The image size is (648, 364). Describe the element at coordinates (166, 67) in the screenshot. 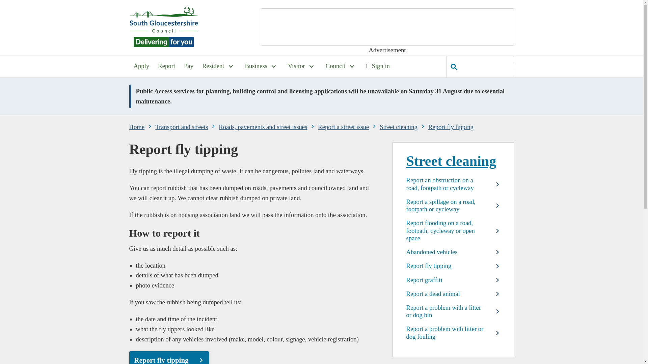

I see `Report` at that location.